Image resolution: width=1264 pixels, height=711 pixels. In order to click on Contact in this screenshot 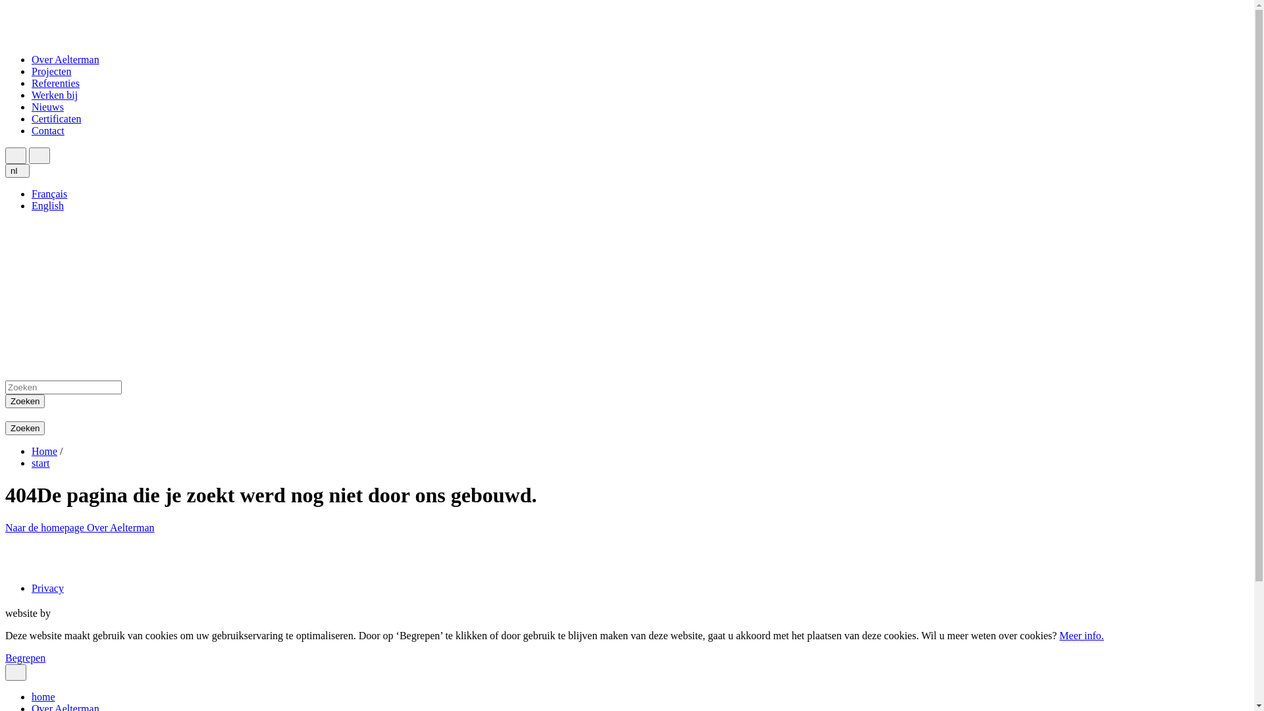, I will do `click(48, 130)`.